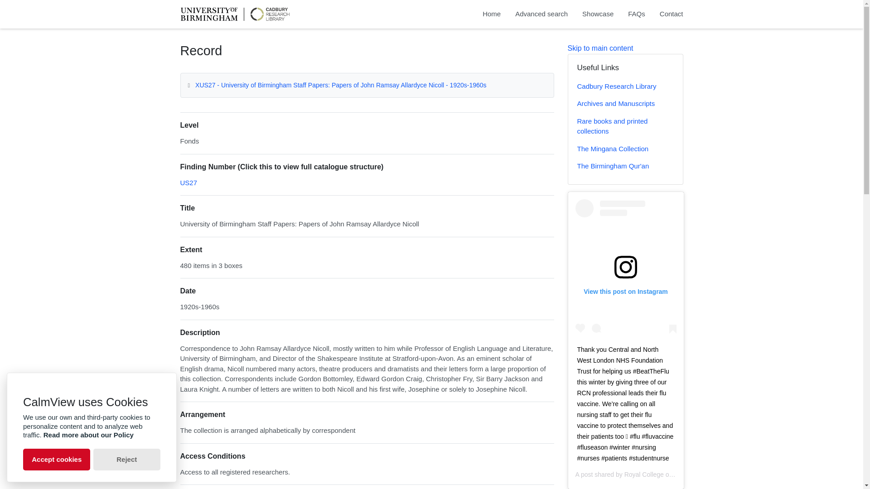  Describe the element at coordinates (625, 166) in the screenshot. I see `The Birmingham Qur'an` at that location.